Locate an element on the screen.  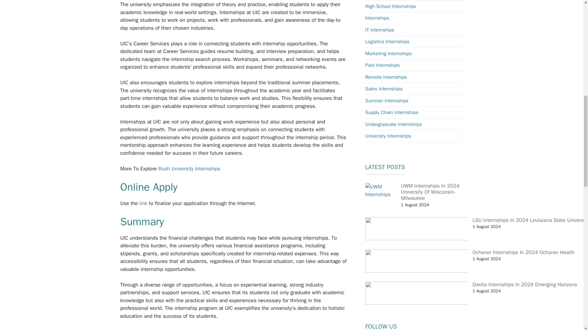
Rush University Internships is located at coordinates (189, 169).